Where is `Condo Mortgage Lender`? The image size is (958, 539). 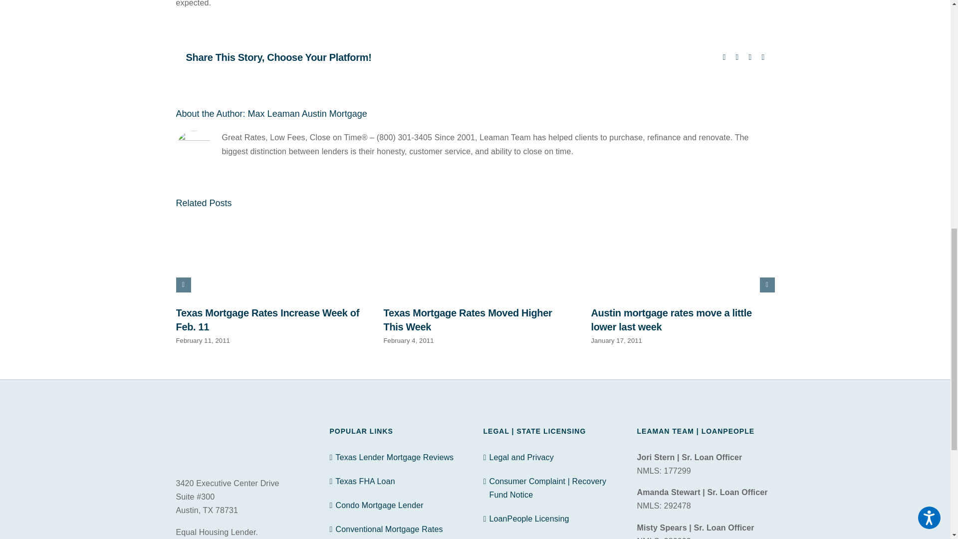
Condo Mortgage Lender is located at coordinates (398, 505).